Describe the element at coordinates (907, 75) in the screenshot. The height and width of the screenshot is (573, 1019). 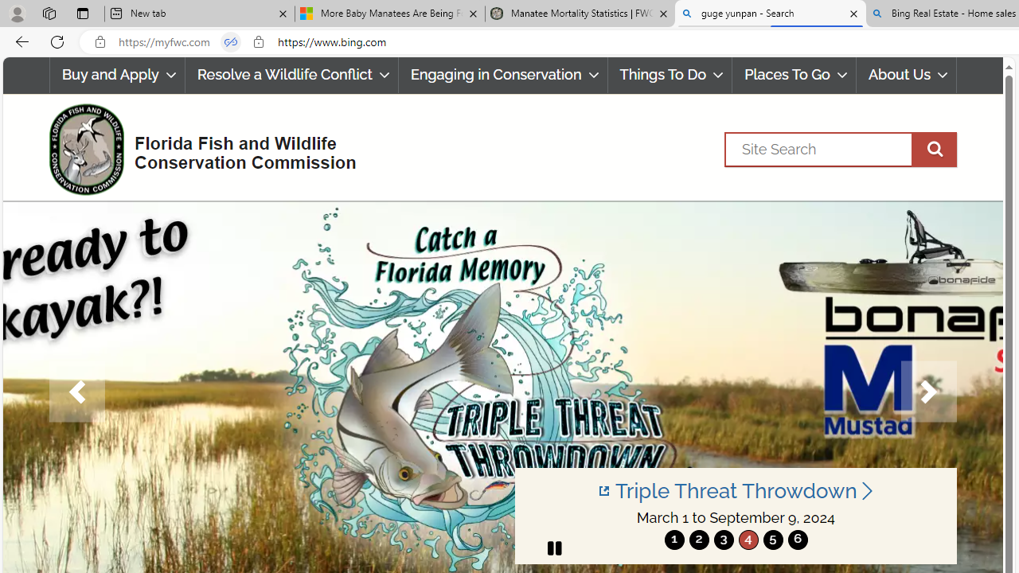
I see `About Us` at that location.